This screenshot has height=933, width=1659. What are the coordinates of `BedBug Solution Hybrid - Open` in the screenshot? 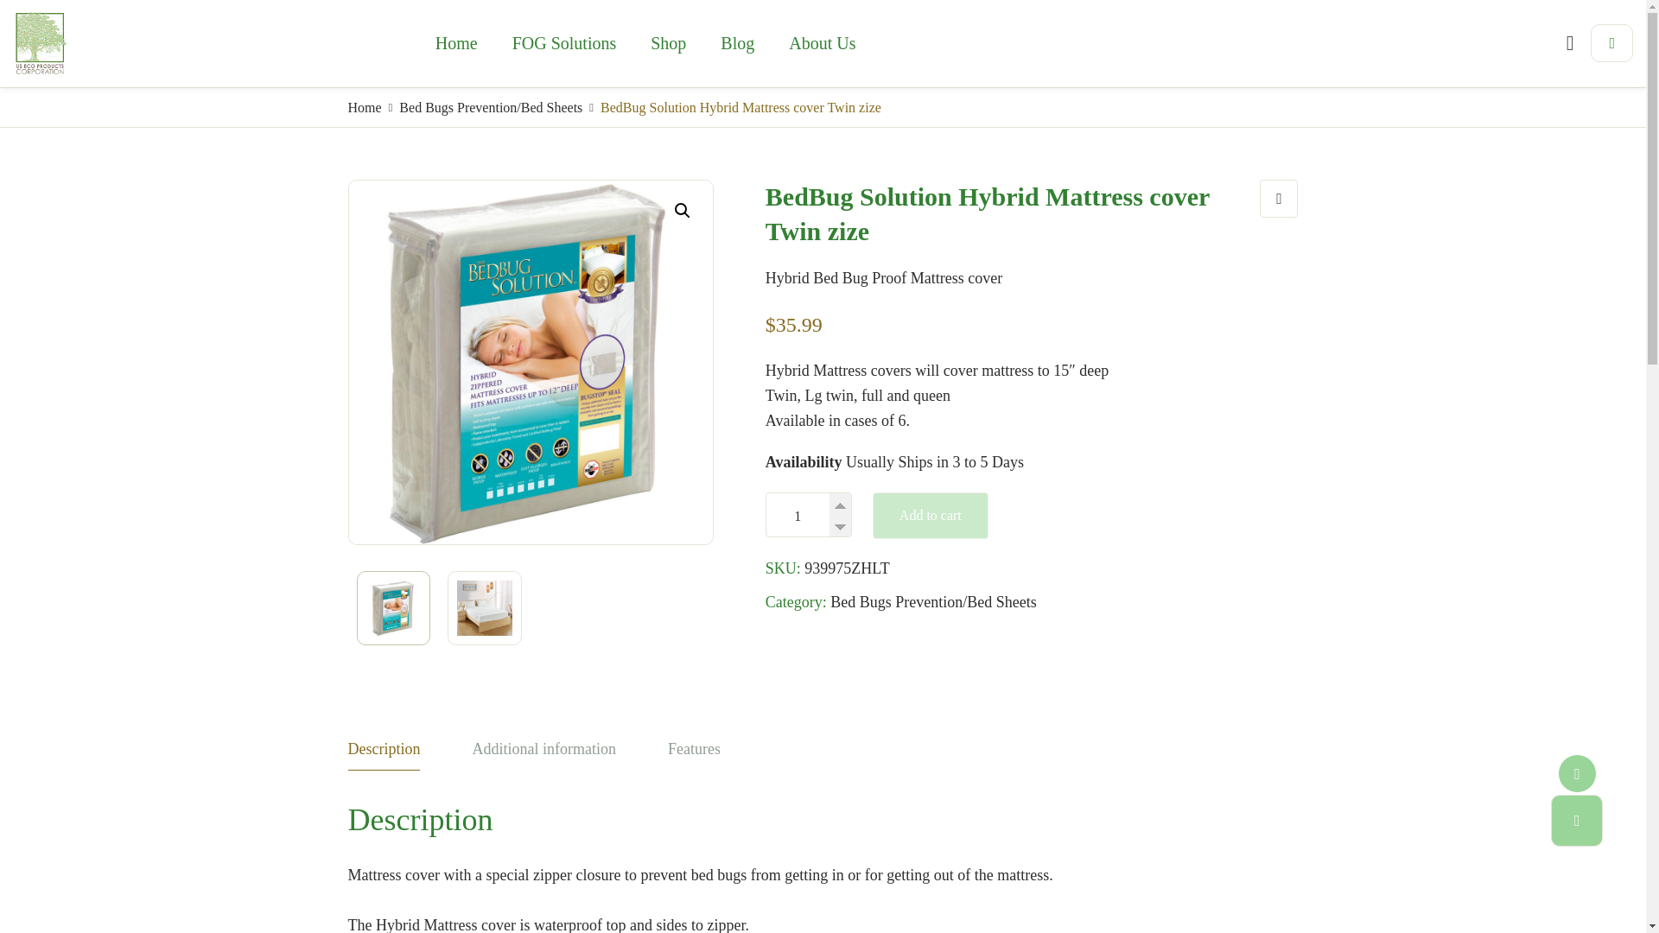 It's located at (895, 362).